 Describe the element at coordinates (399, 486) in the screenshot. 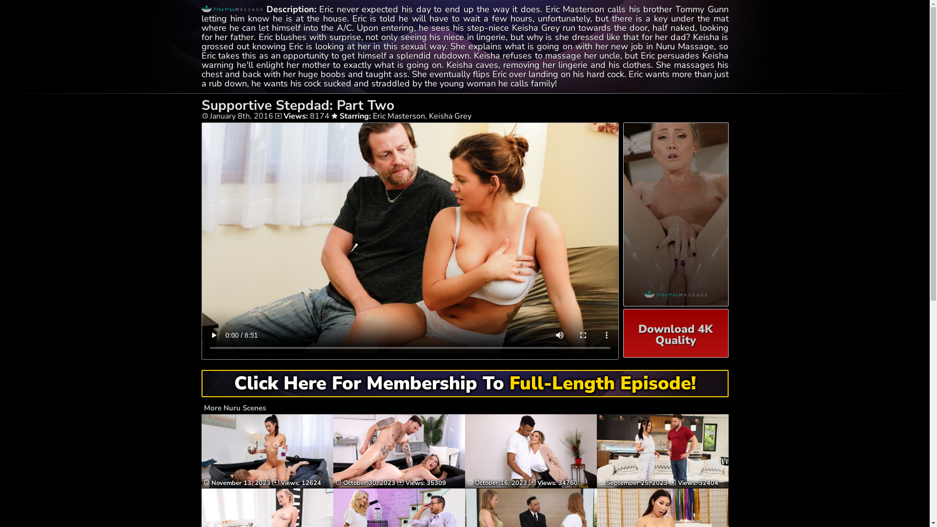

I see `Ideal Athlete Retreat` at that location.